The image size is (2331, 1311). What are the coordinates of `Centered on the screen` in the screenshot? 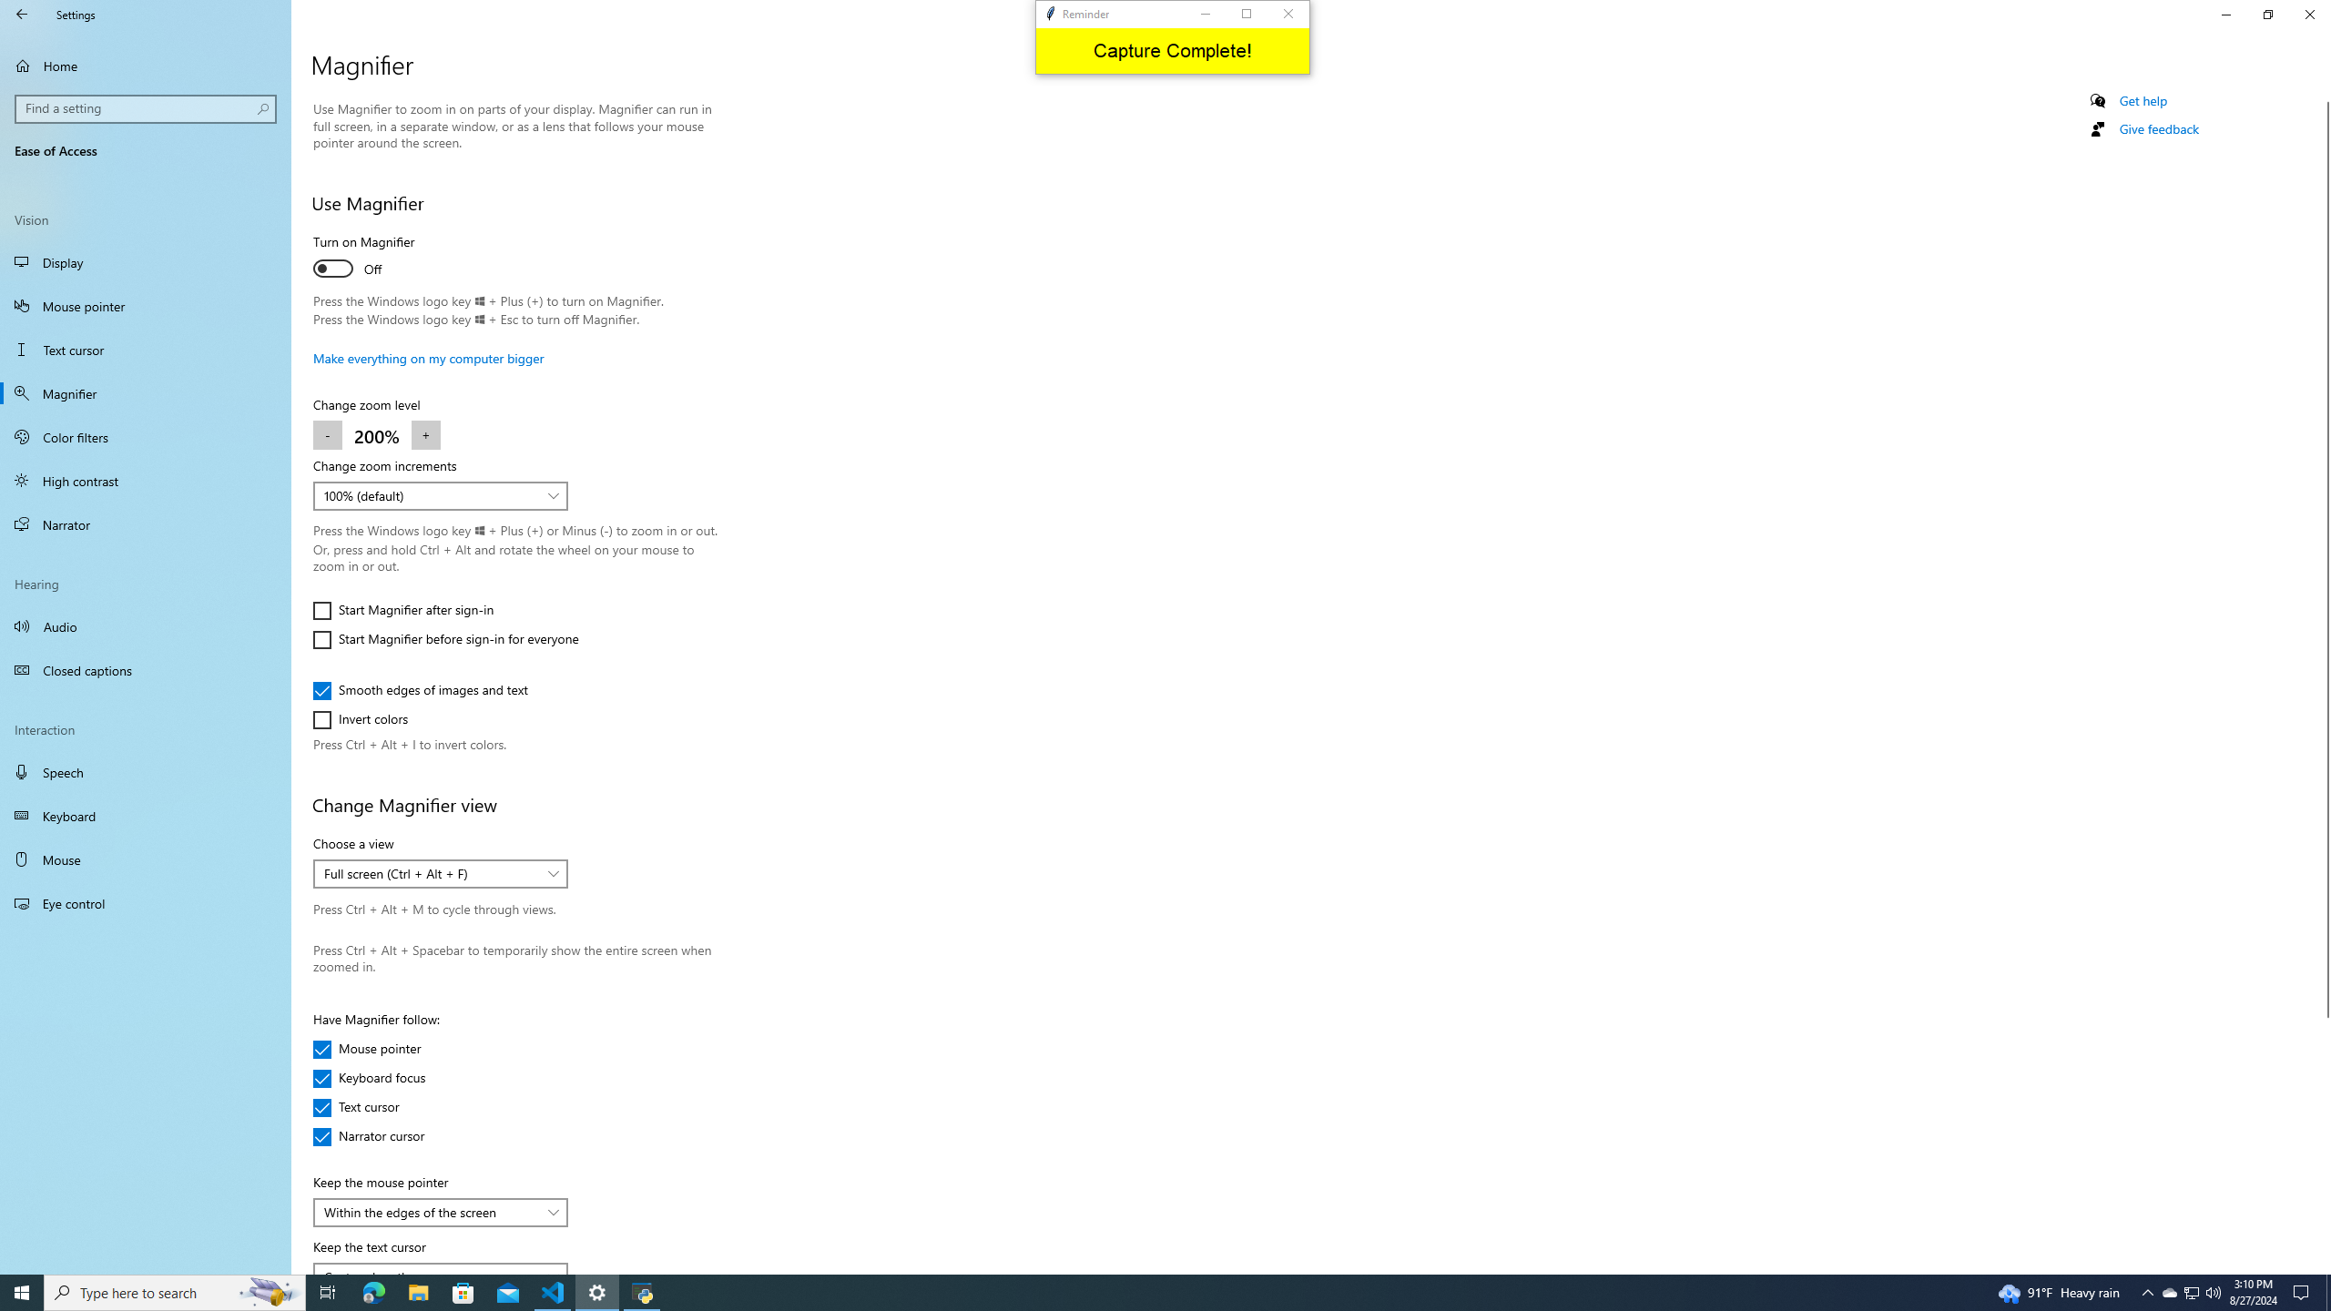 It's located at (431, 1271).